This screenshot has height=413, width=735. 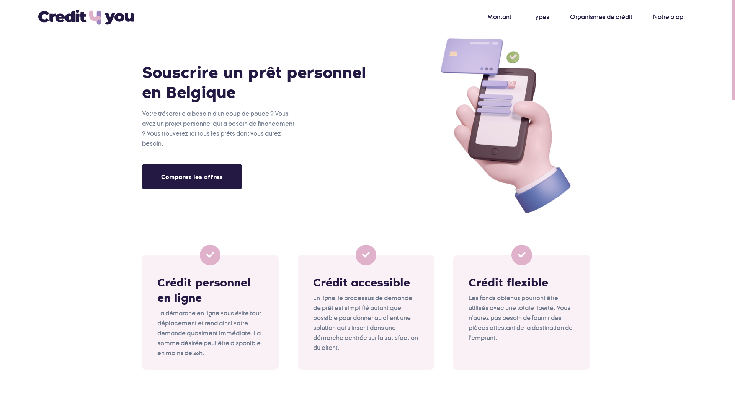 I want to click on Montant, so click(x=499, y=17).